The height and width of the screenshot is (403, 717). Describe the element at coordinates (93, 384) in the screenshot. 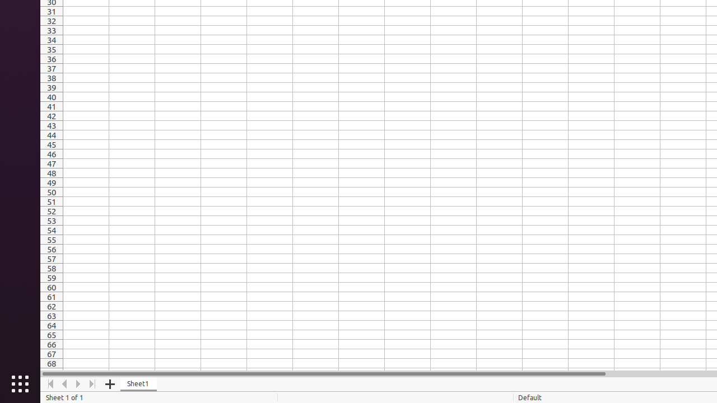

I see `Move To End` at that location.